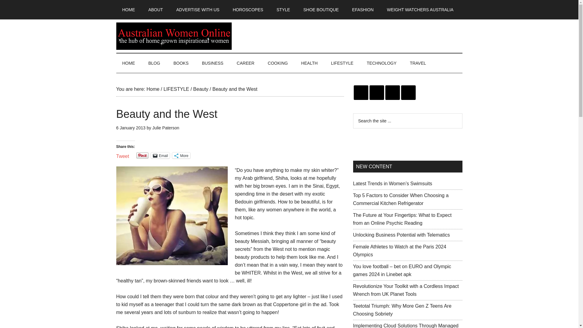 This screenshot has width=583, height=328. Describe the element at coordinates (155, 10) in the screenshot. I see `ABOUT` at that location.